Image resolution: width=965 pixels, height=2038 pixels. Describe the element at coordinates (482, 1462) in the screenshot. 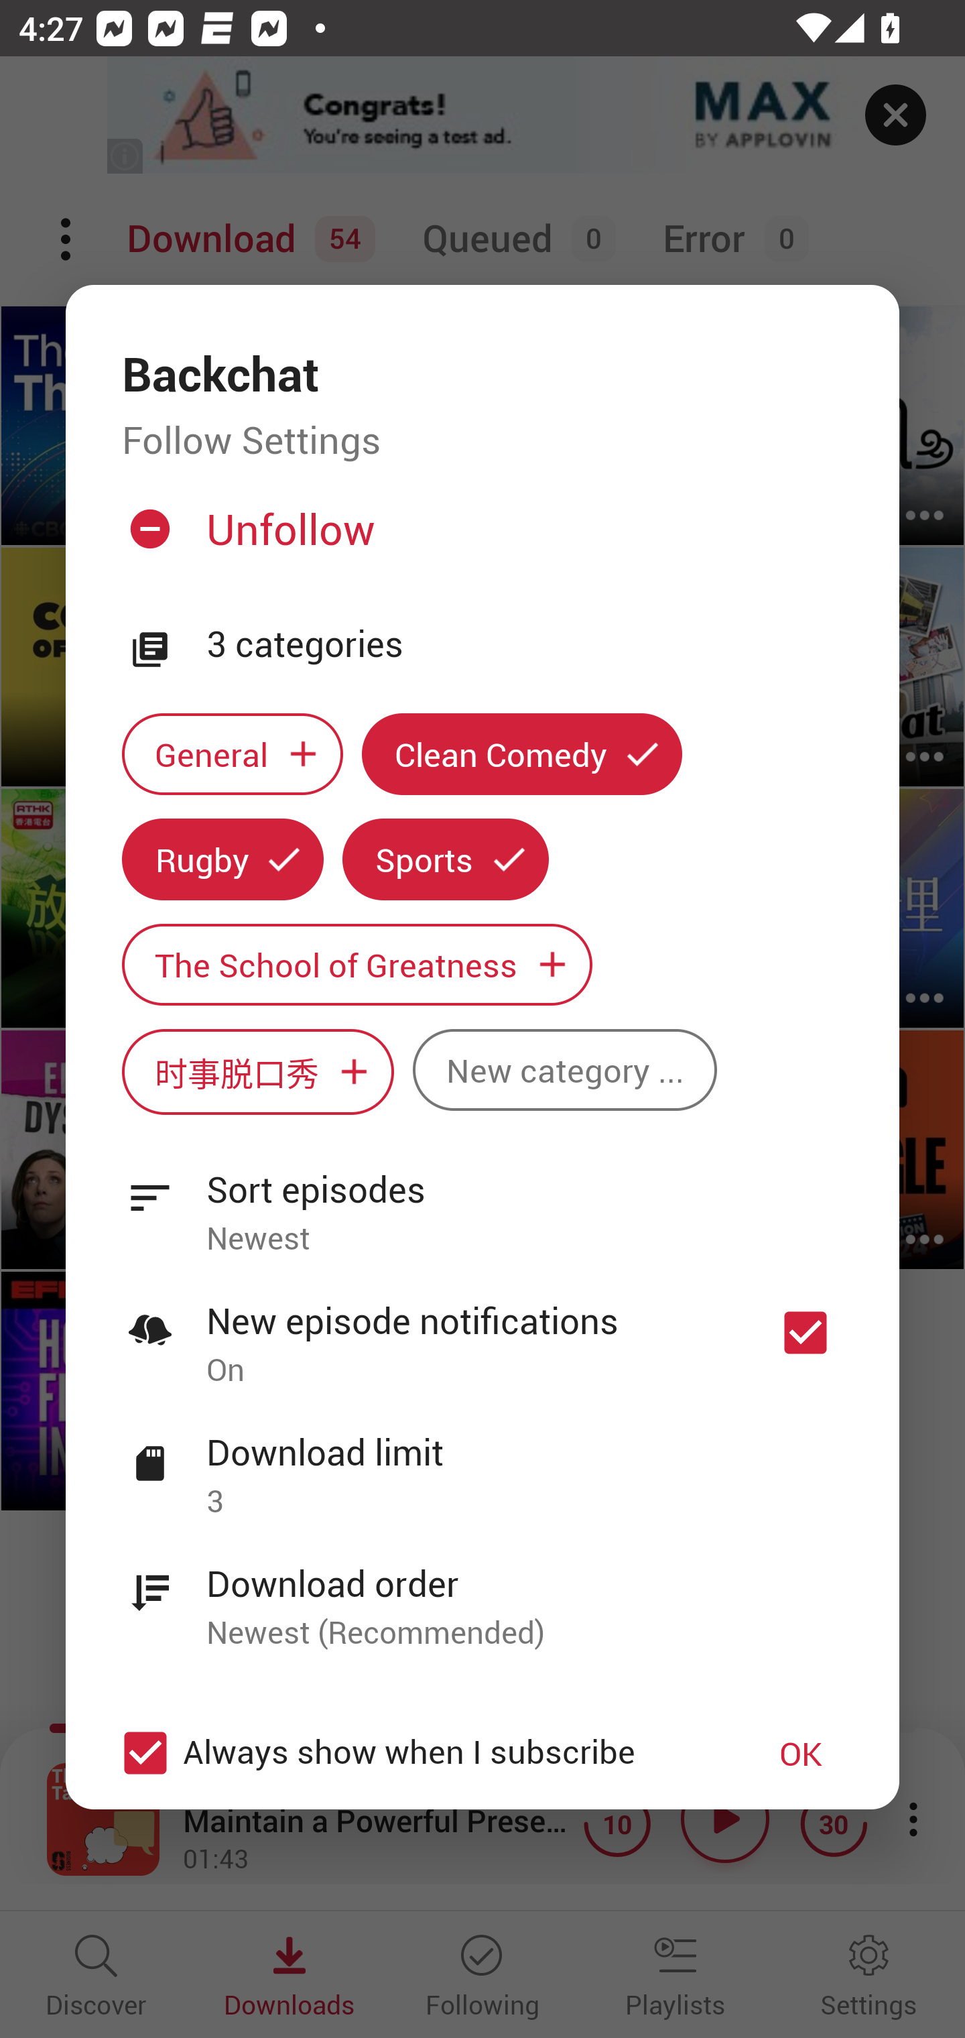

I see `Download limit 3` at that location.